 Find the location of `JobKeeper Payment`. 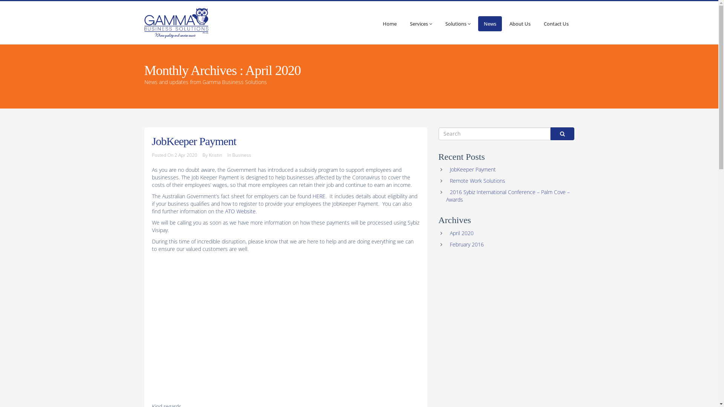

JobKeeper Payment is located at coordinates (472, 170).